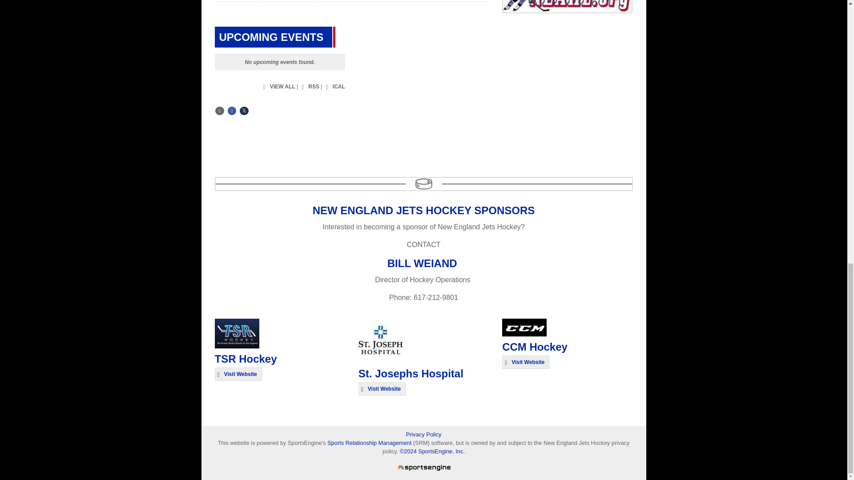  I want to click on RSS, so click(310, 87).